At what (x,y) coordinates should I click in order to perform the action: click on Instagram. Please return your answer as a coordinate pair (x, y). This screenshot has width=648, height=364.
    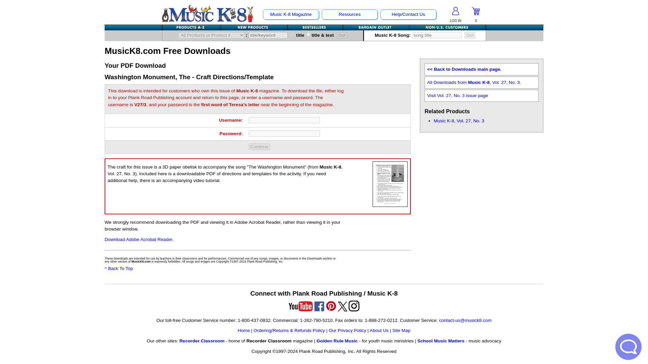
    Looking at the image, I should click on (354, 306).